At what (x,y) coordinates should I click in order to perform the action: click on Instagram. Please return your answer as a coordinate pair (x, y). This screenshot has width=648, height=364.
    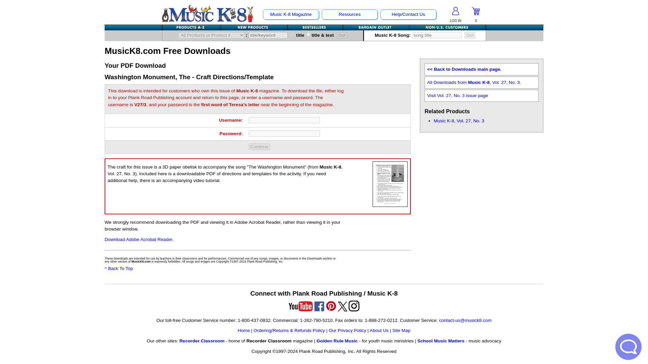
    Looking at the image, I should click on (354, 306).